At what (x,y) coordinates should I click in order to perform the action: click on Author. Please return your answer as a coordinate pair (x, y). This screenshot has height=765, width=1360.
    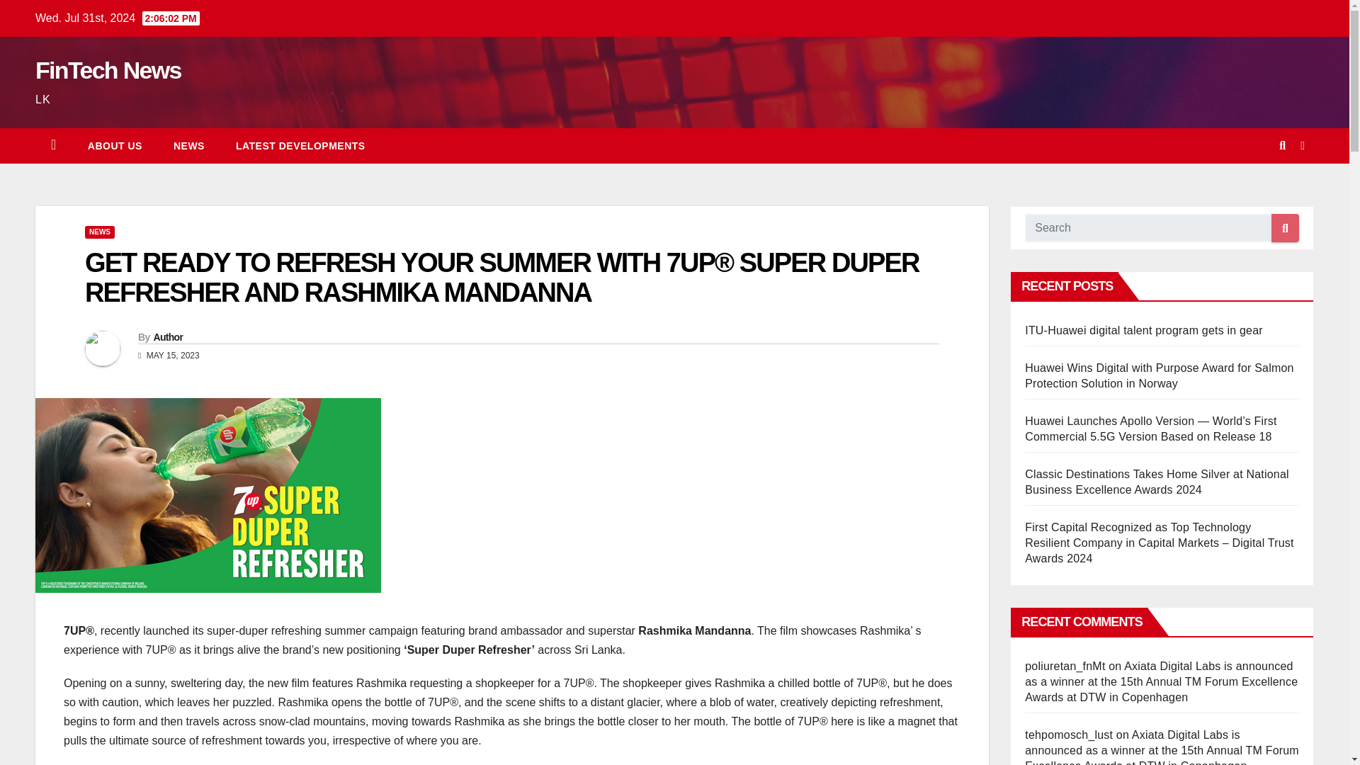
    Looking at the image, I should click on (167, 336).